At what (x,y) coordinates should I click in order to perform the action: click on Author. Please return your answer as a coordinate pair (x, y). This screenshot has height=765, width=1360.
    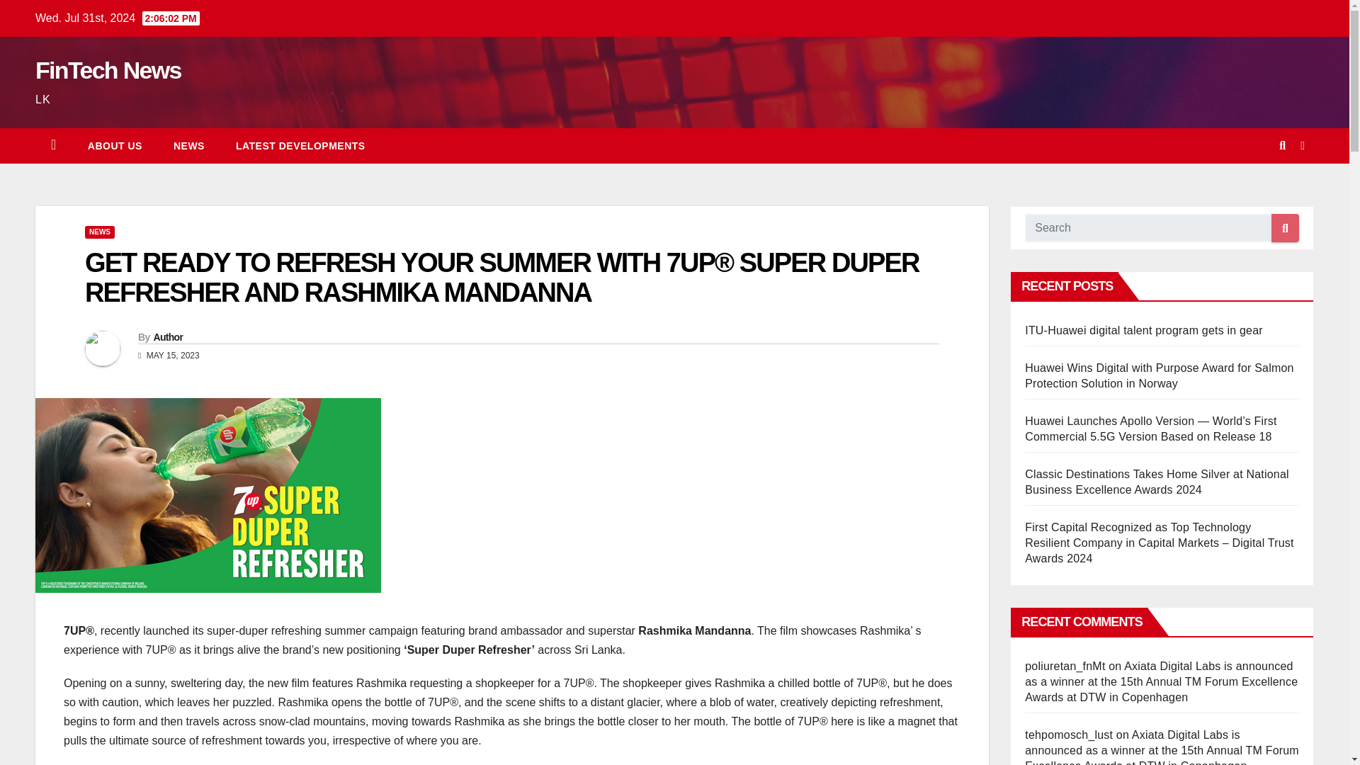
    Looking at the image, I should click on (167, 336).